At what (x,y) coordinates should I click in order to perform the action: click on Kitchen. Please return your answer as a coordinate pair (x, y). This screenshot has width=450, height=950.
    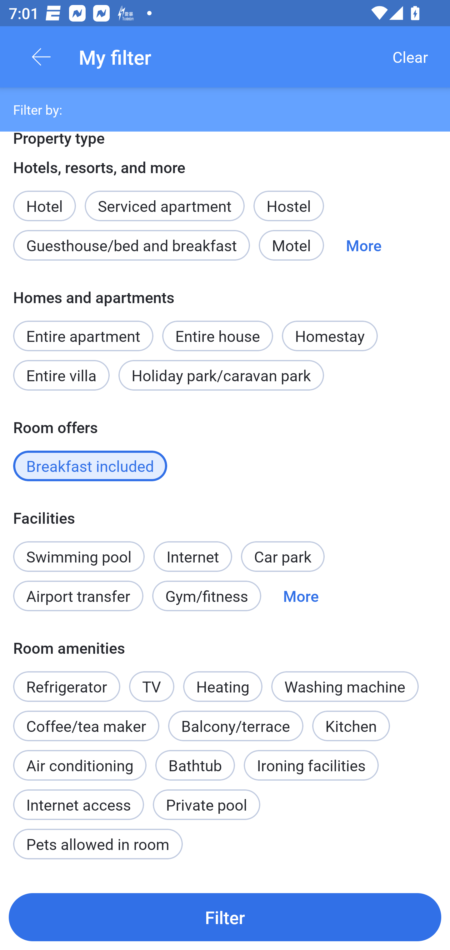
    Looking at the image, I should click on (351, 726).